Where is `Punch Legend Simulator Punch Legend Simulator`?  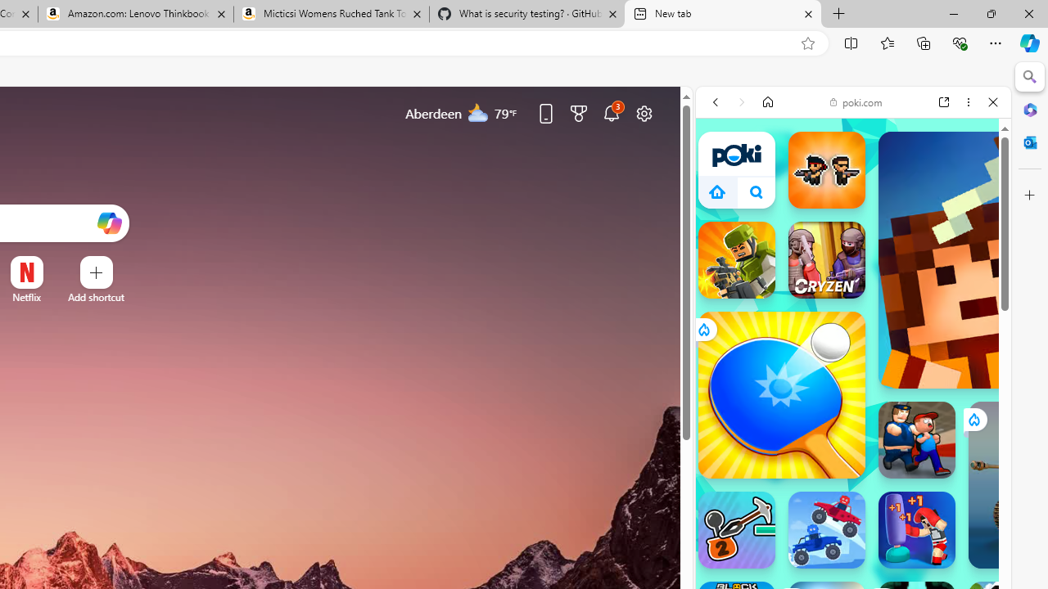 Punch Legend Simulator Punch Legend Simulator is located at coordinates (917, 530).